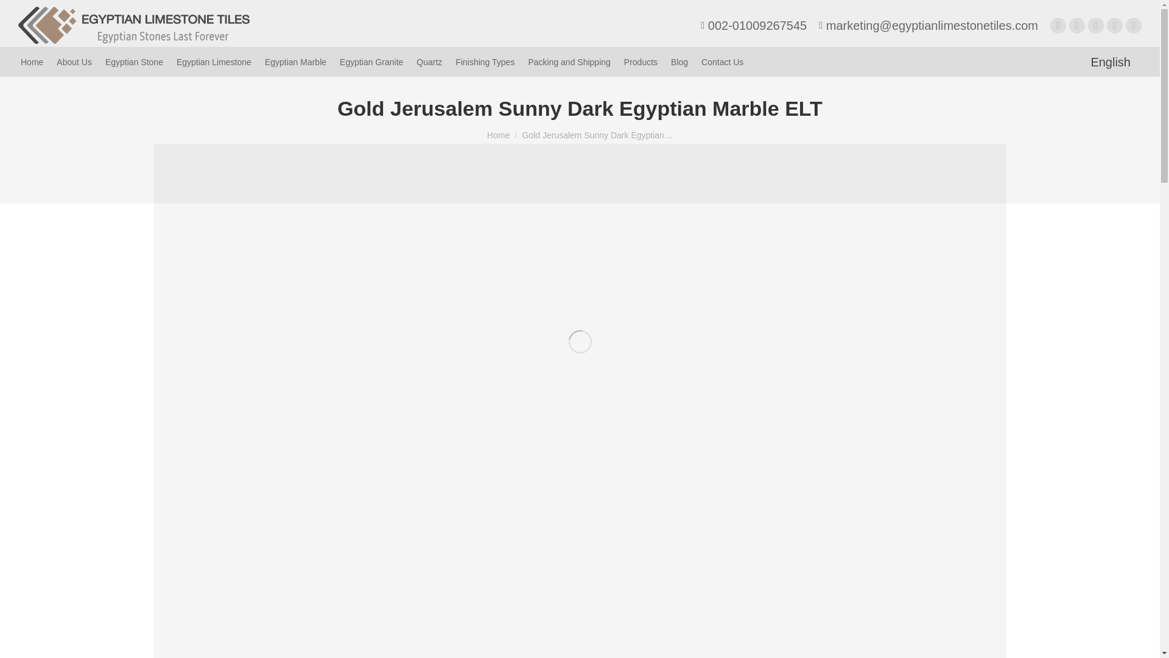 This screenshot has height=658, width=1169. I want to click on 002-01009267545, so click(753, 26).